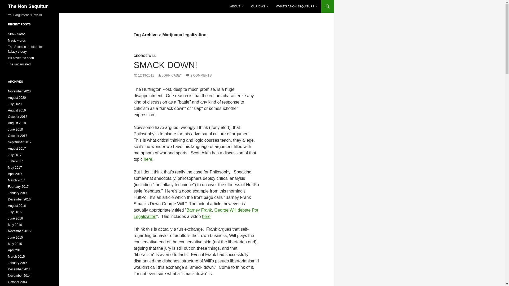  Describe the element at coordinates (145, 56) in the screenshot. I see `GEORGE WILL` at that location.